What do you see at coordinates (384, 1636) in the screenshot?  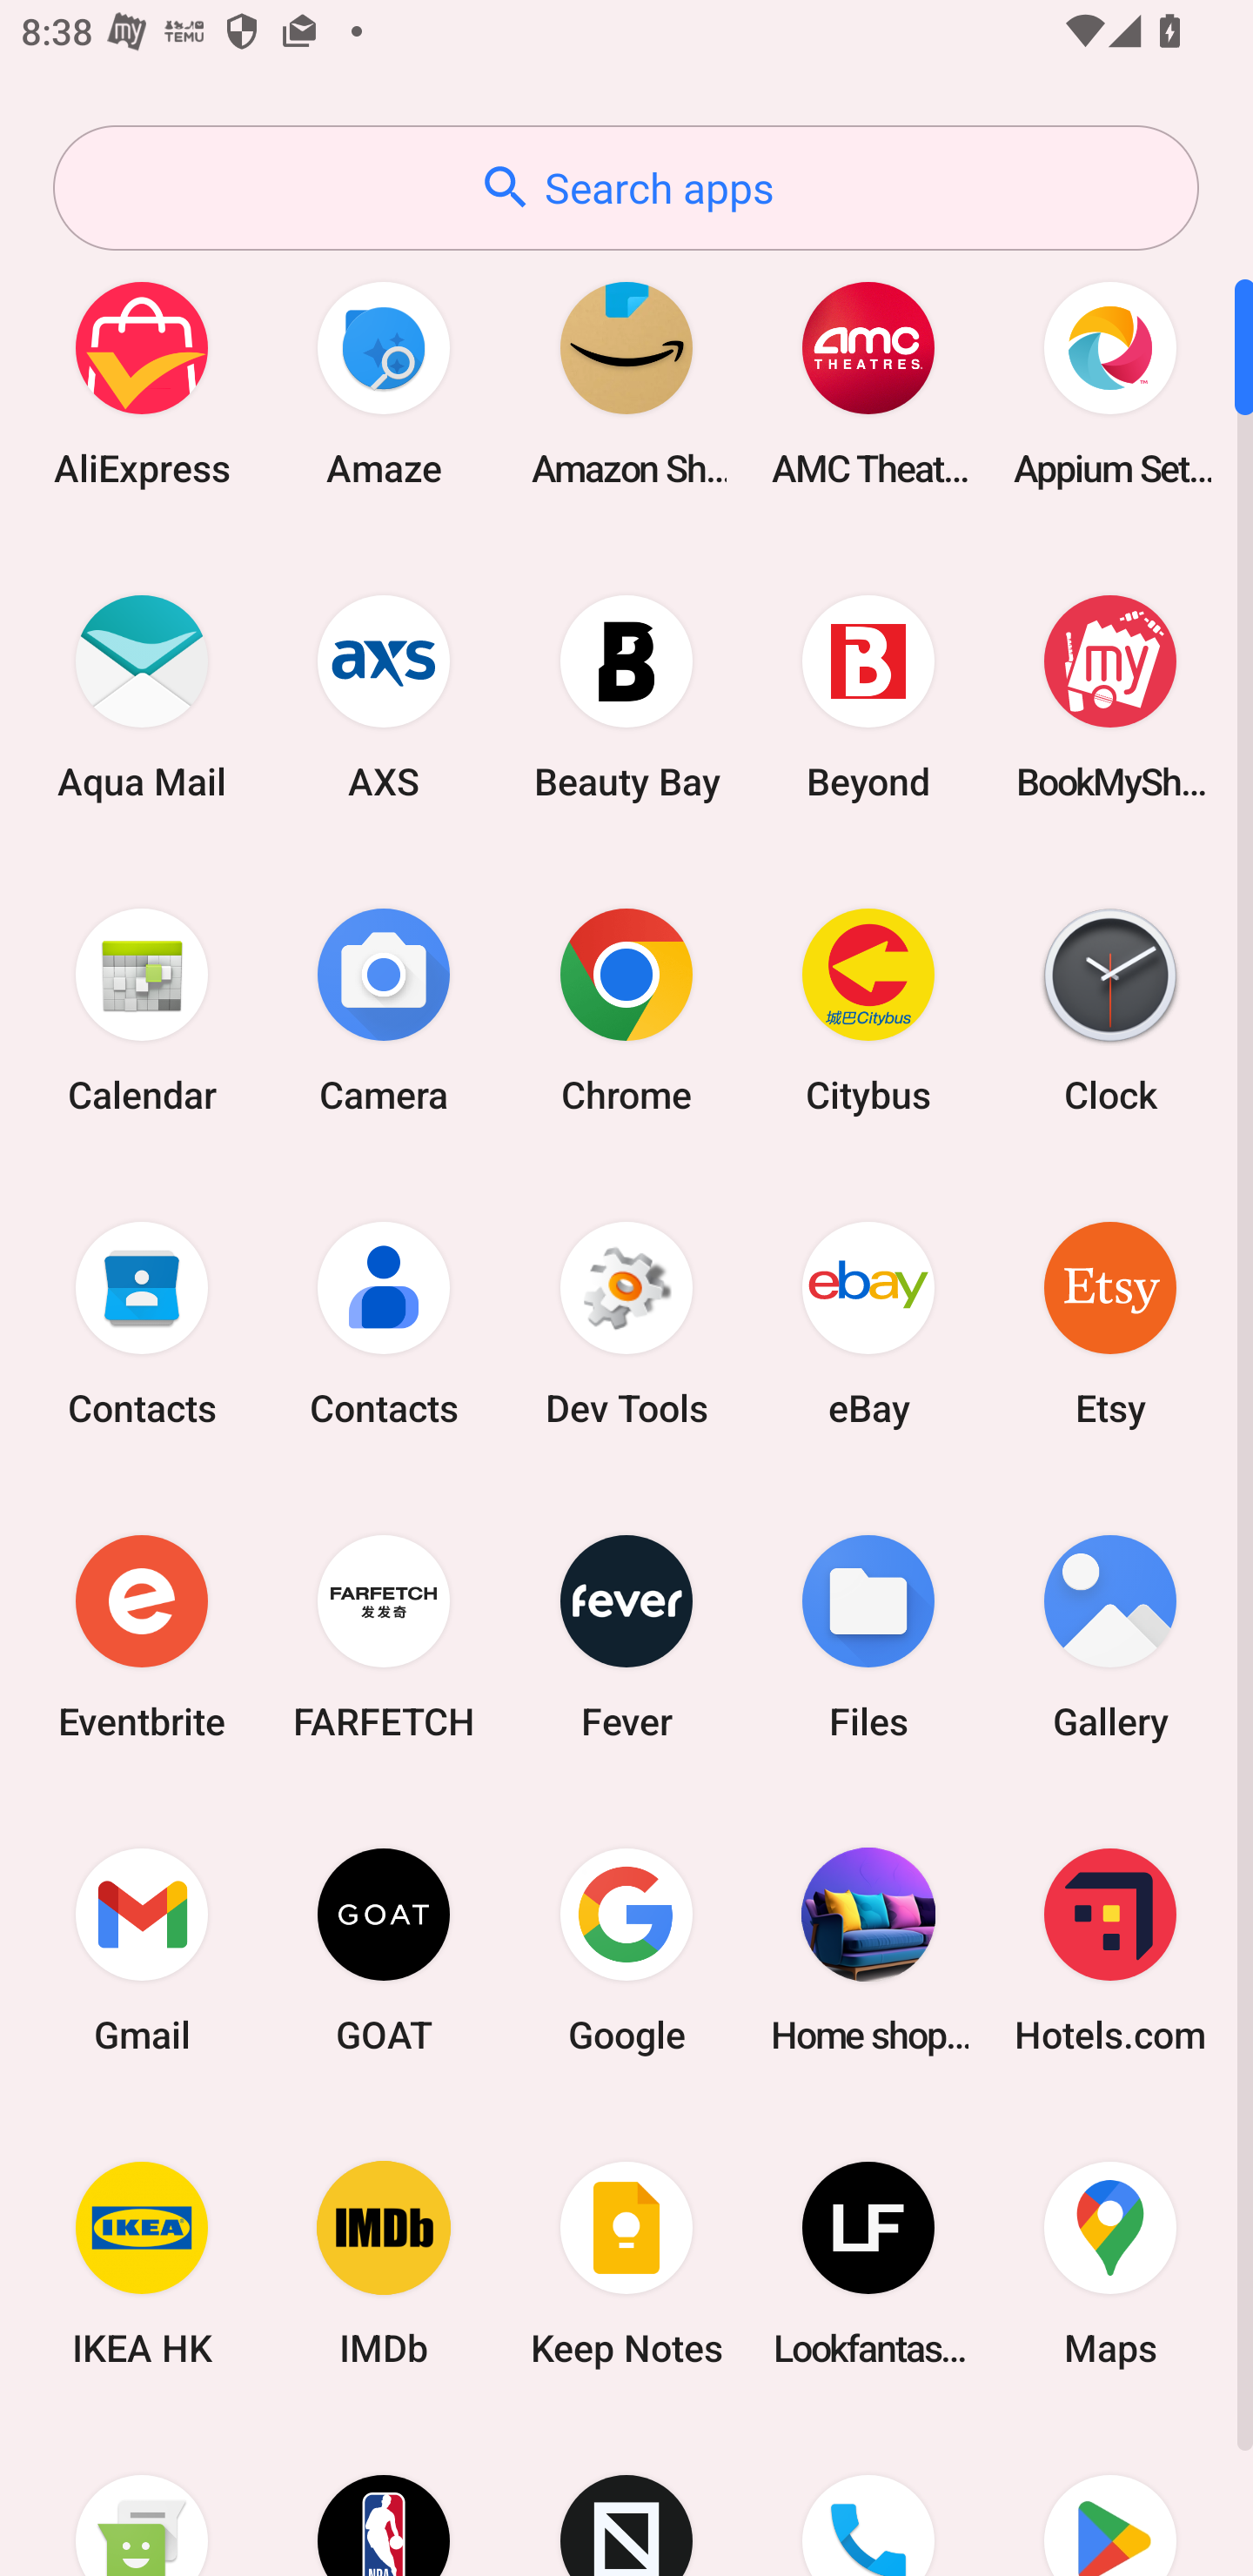 I see `FARFETCH` at bounding box center [384, 1636].